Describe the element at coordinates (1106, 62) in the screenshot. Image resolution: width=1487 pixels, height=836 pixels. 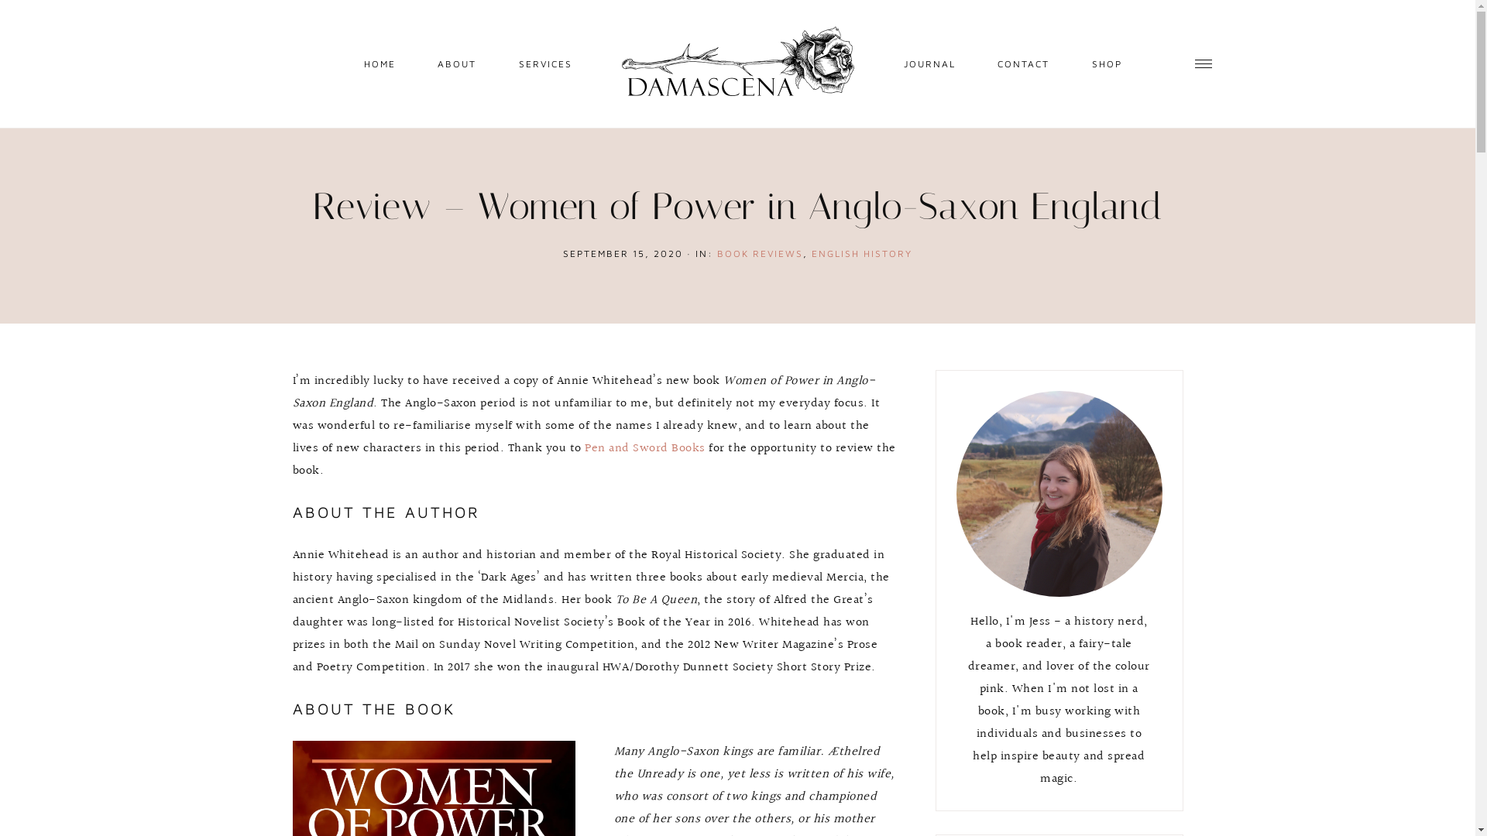
I see `SHOP` at that location.